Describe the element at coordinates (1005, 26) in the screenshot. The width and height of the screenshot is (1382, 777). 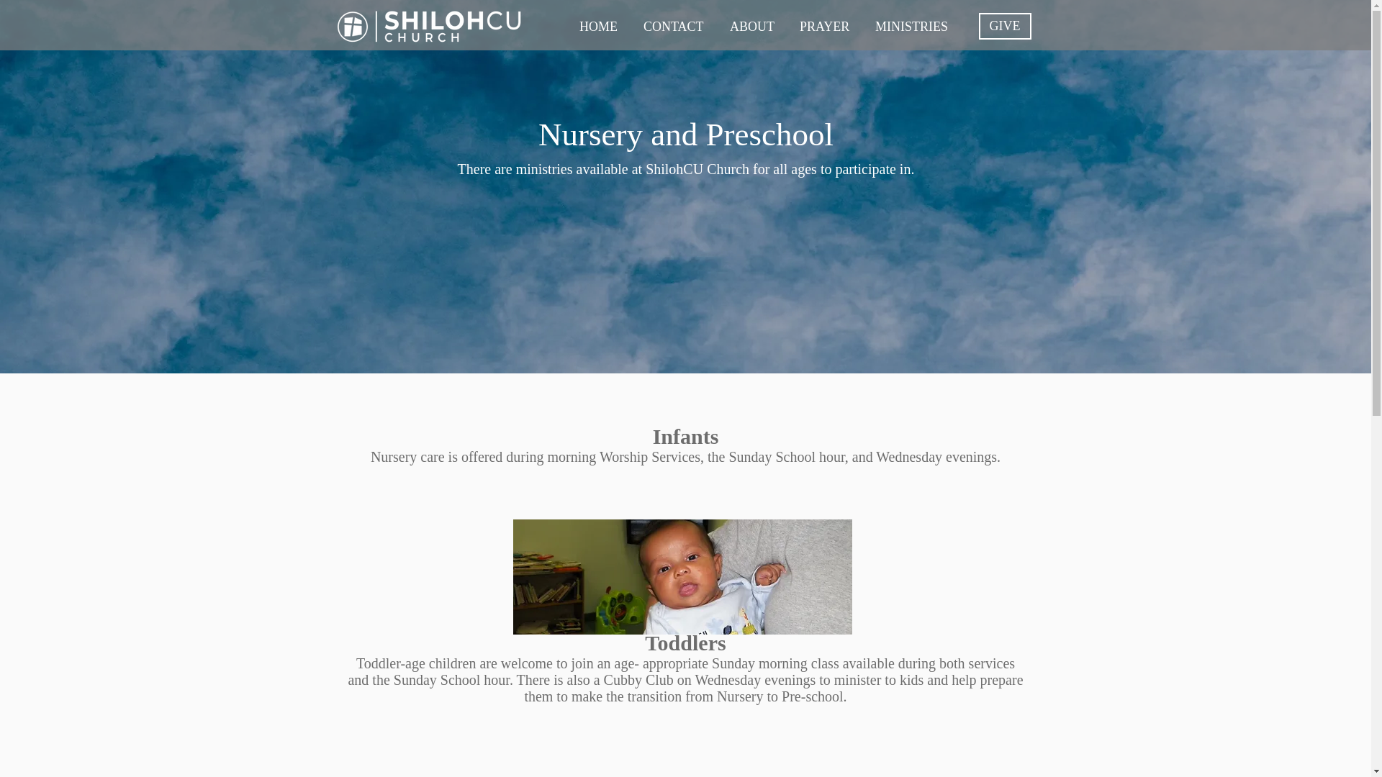
I see `GIVE` at that location.